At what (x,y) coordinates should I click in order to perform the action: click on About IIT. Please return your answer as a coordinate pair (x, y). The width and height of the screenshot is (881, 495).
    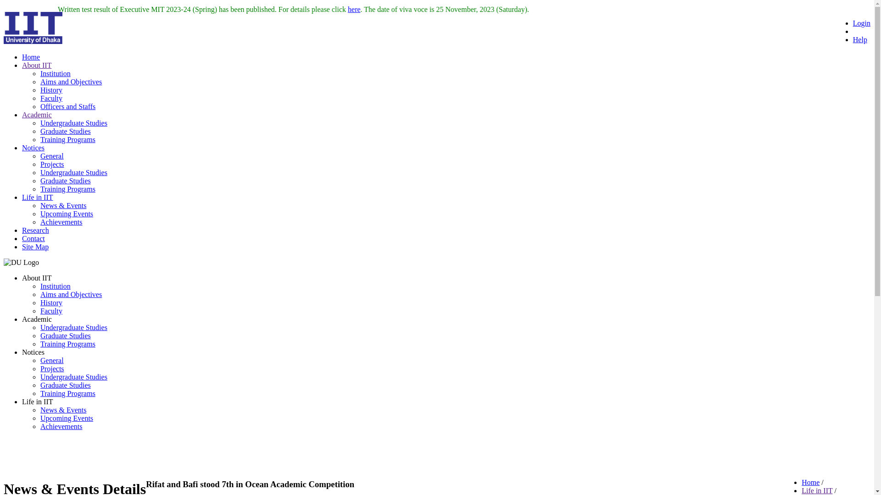
    Looking at the image, I should click on (37, 65).